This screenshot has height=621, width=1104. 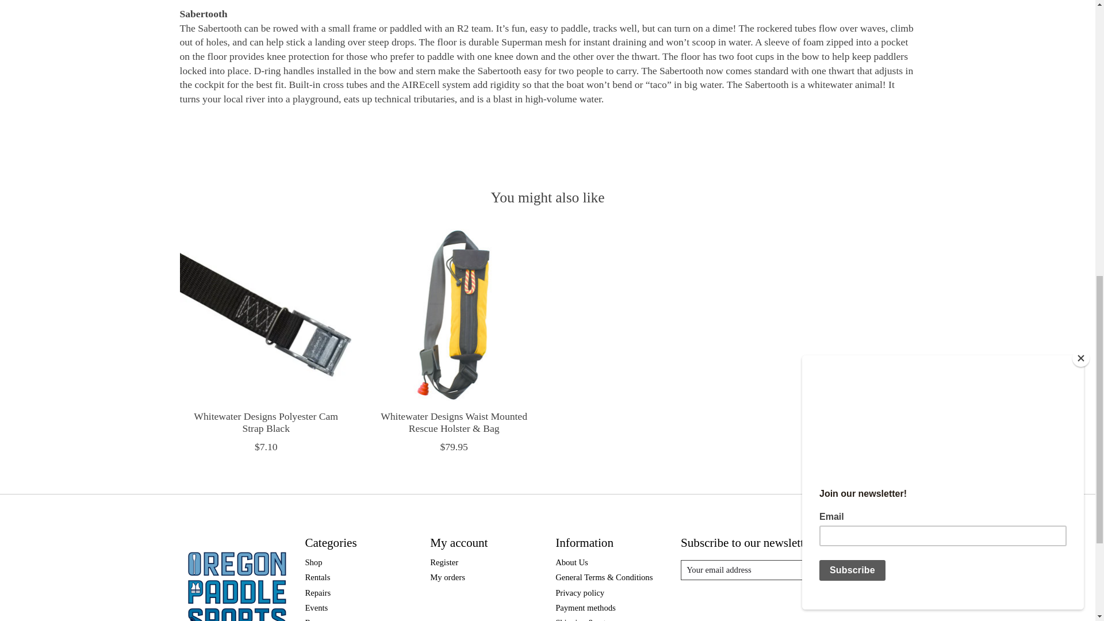 I want to click on Privacy policy, so click(x=580, y=592).